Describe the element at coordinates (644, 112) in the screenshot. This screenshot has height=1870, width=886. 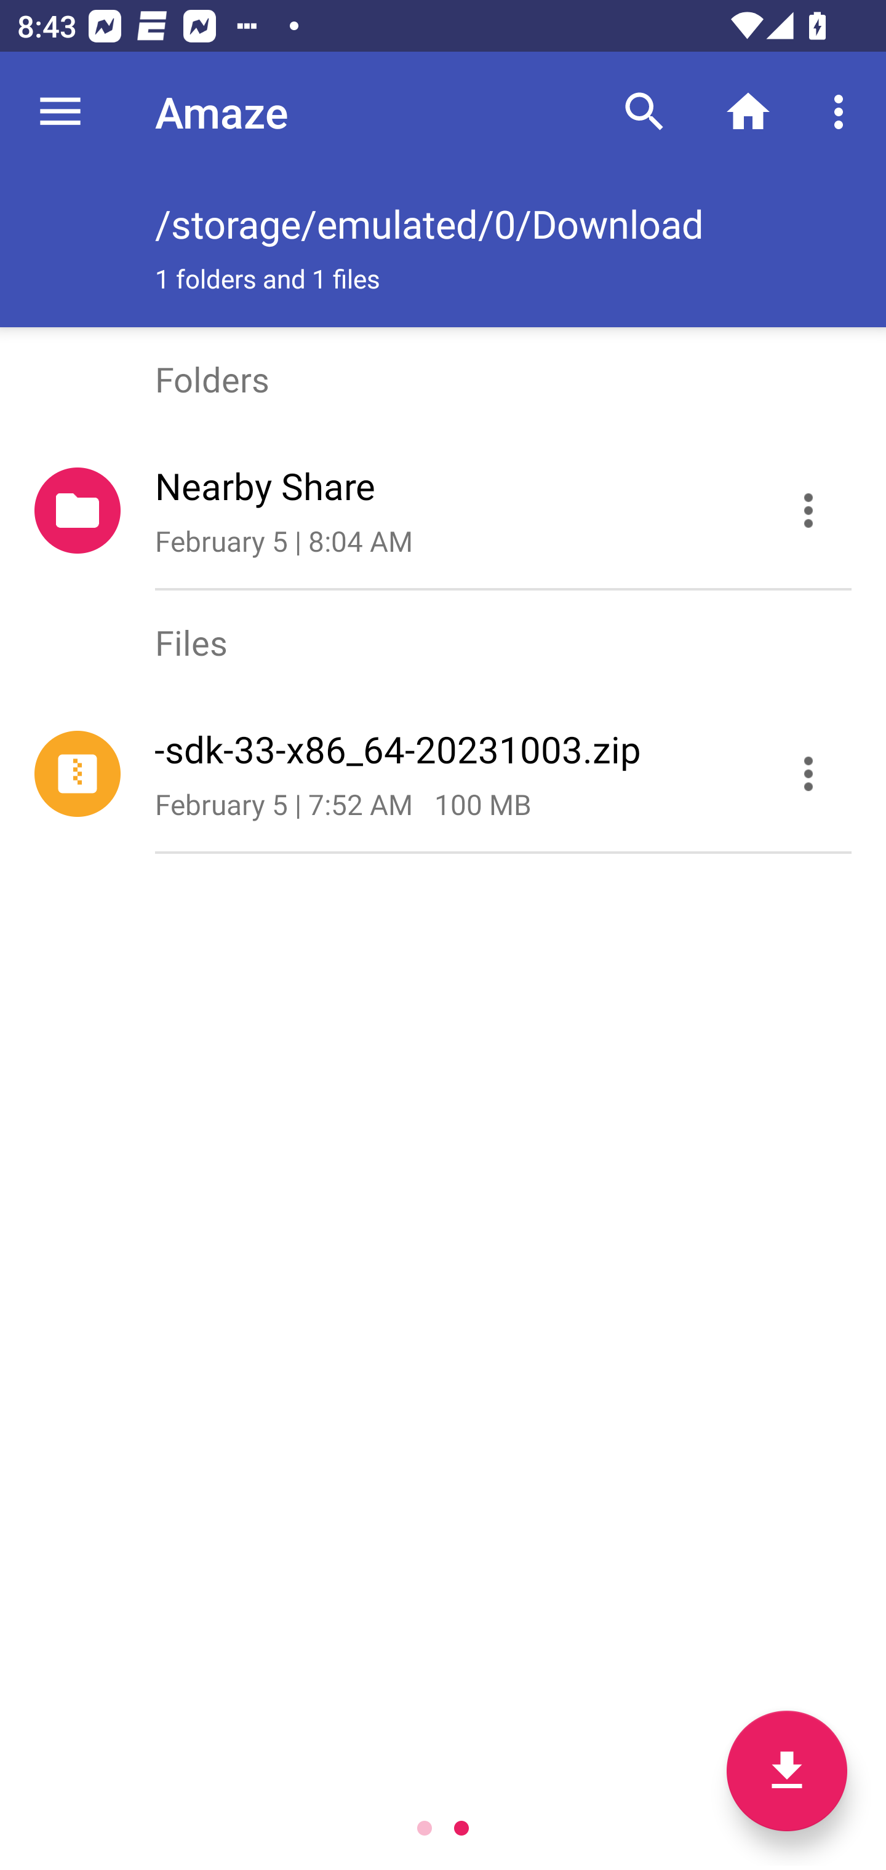
I see `Search` at that location.